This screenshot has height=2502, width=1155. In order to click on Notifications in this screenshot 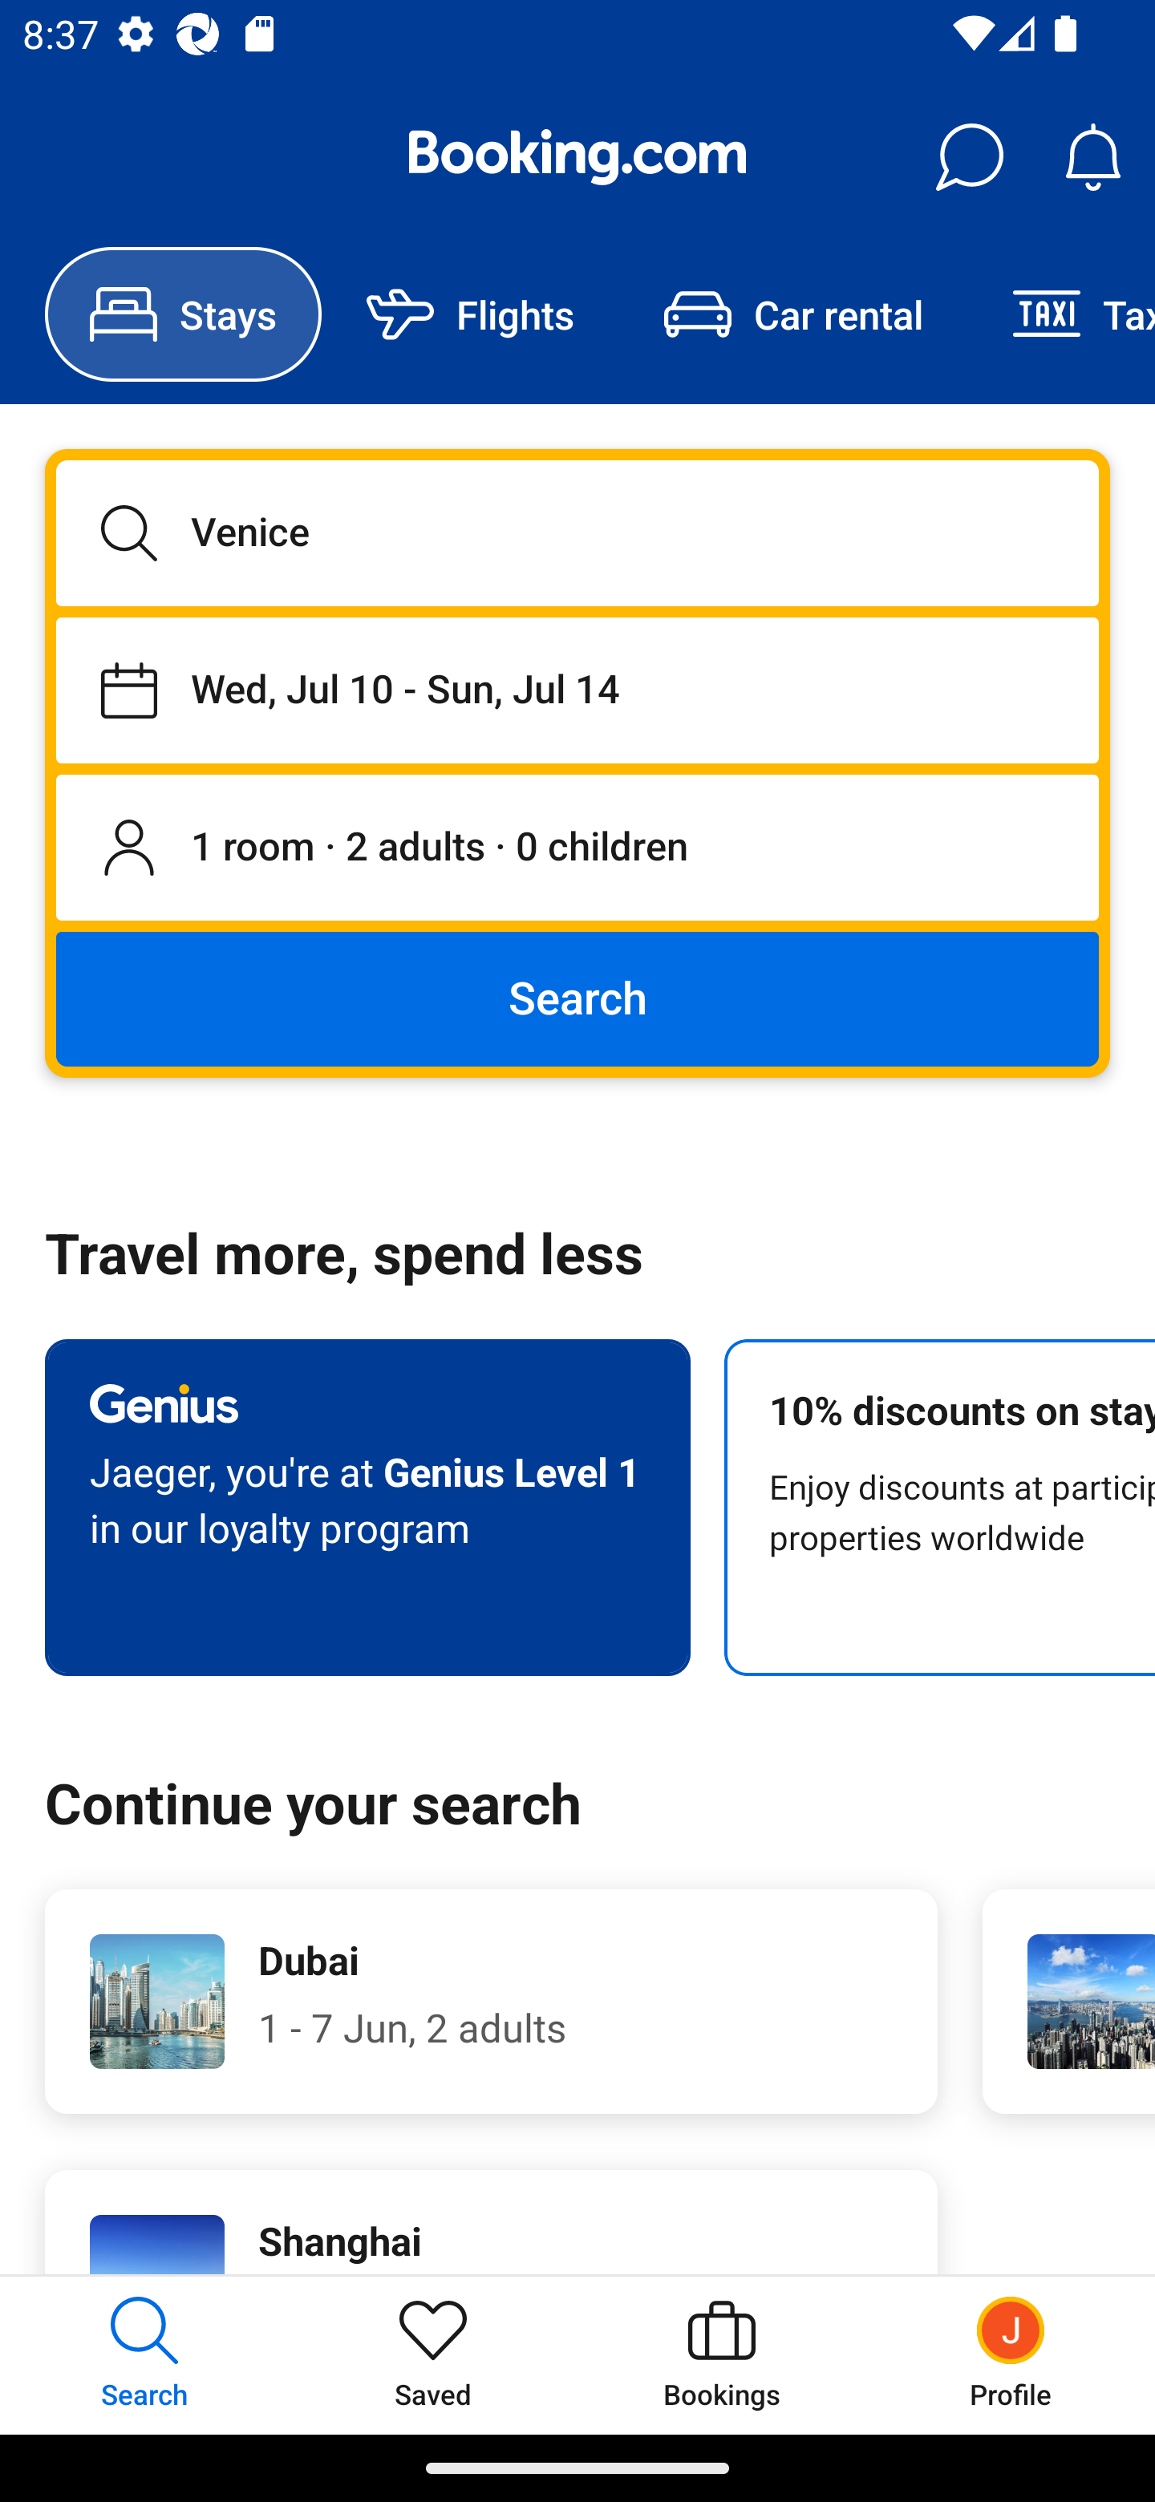, I will do `click(1092, 157)`.